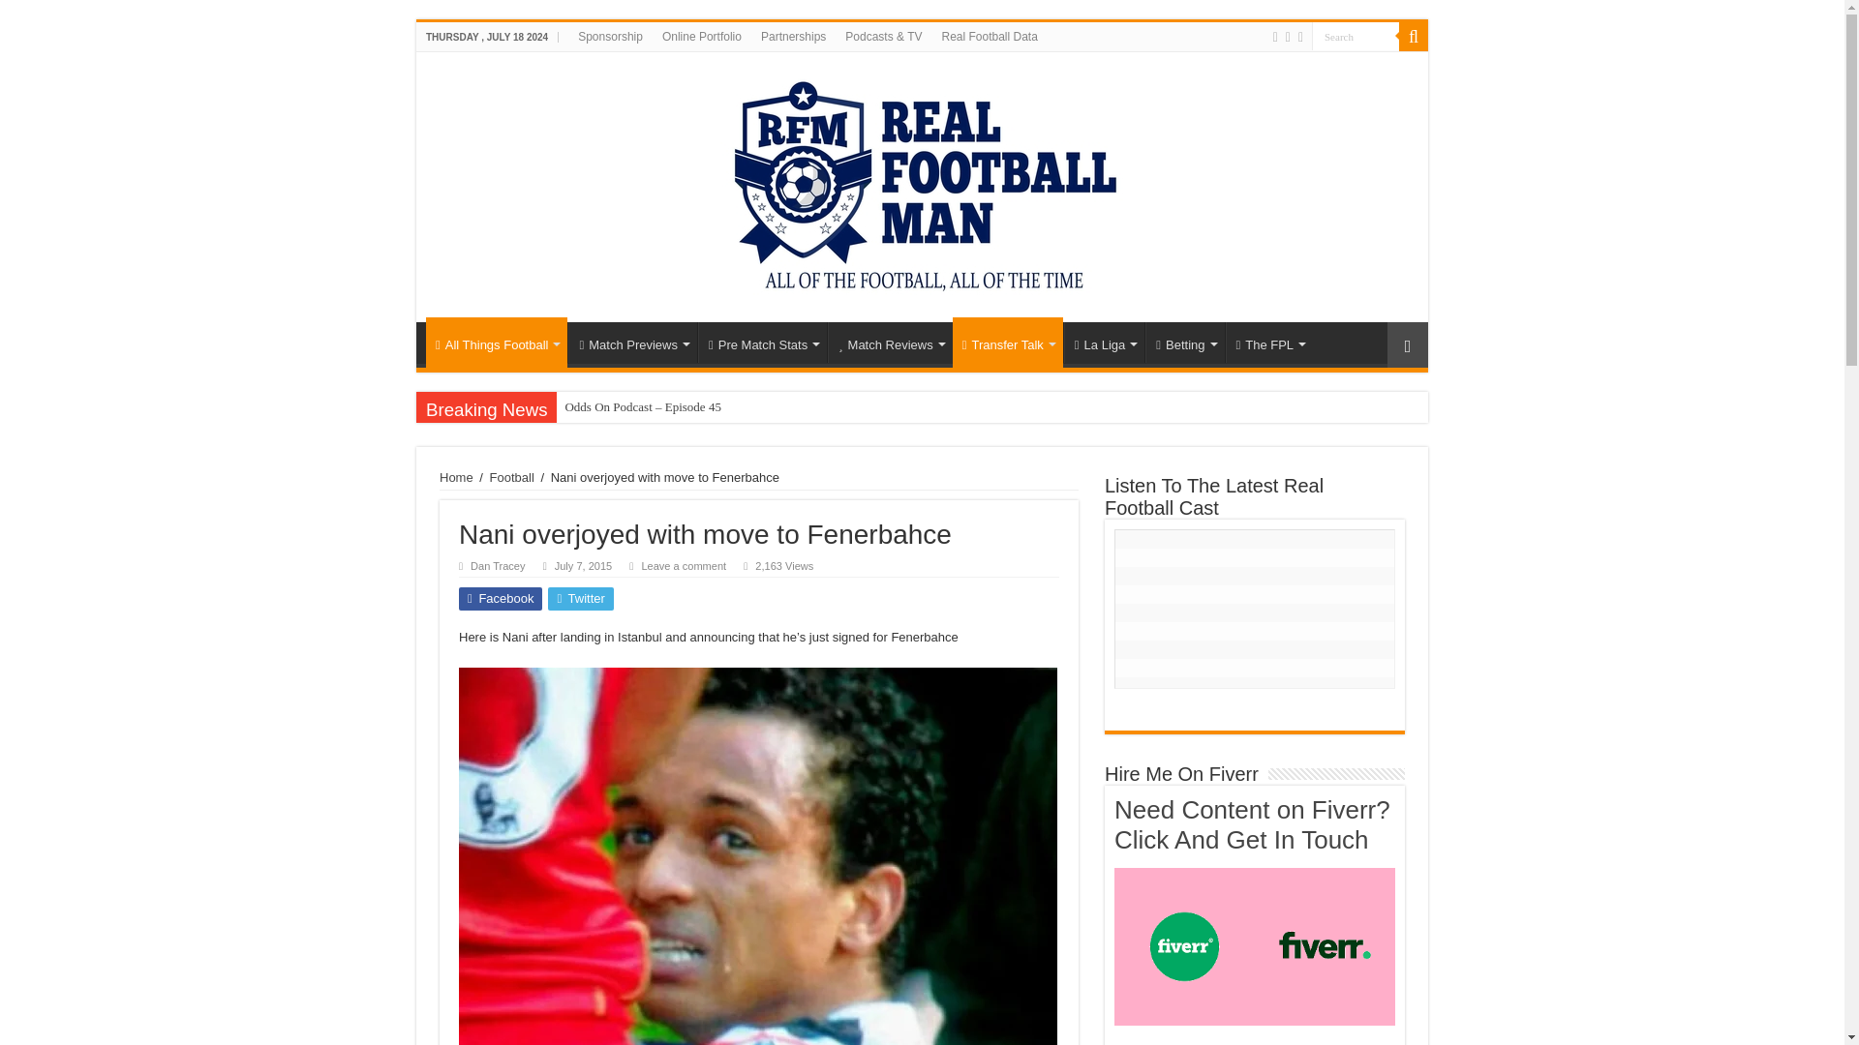 Image resolution: width=1859 pixels, height=1045 pixels. I want to click on All Things Football, so click(496, 343).